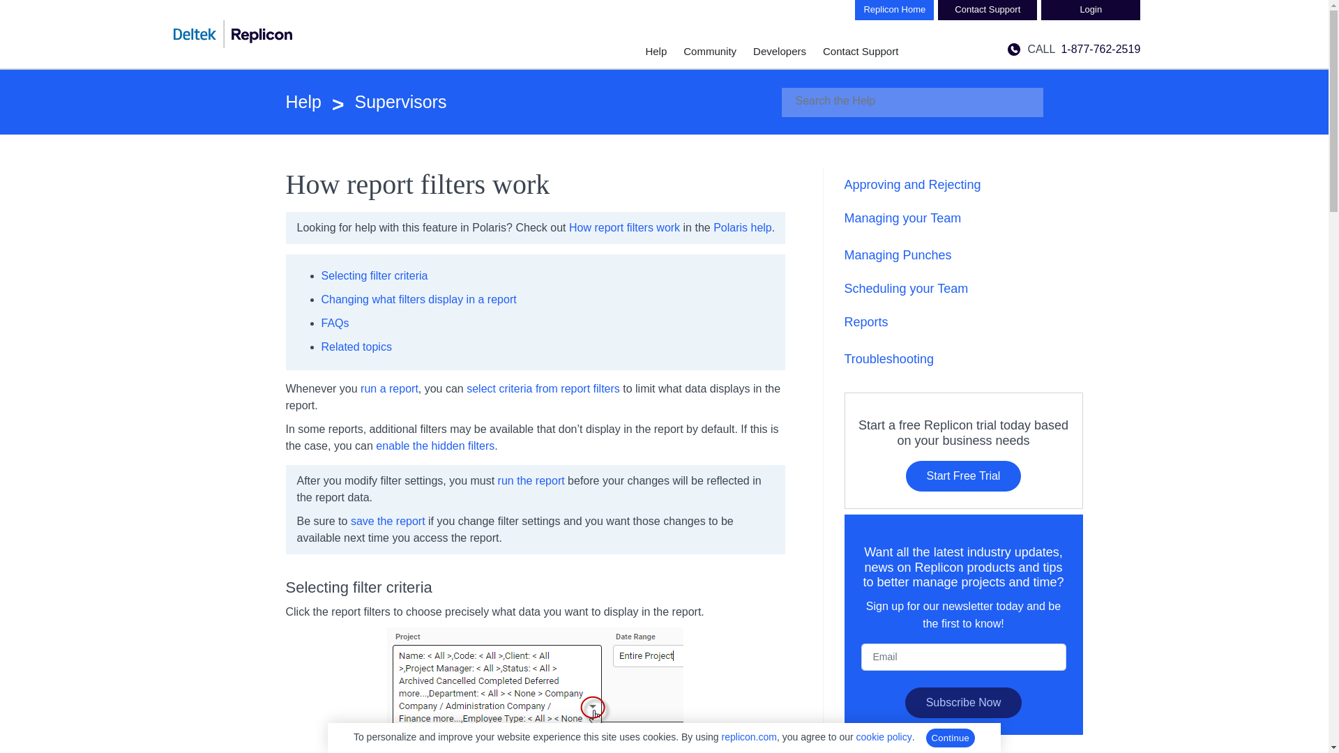 This screenshot has height=753, width=1339. What do you see at coordinates (418, 300) in the screenshot?
I see `Changing what filters display in a report` at bounding box center [418, 300].